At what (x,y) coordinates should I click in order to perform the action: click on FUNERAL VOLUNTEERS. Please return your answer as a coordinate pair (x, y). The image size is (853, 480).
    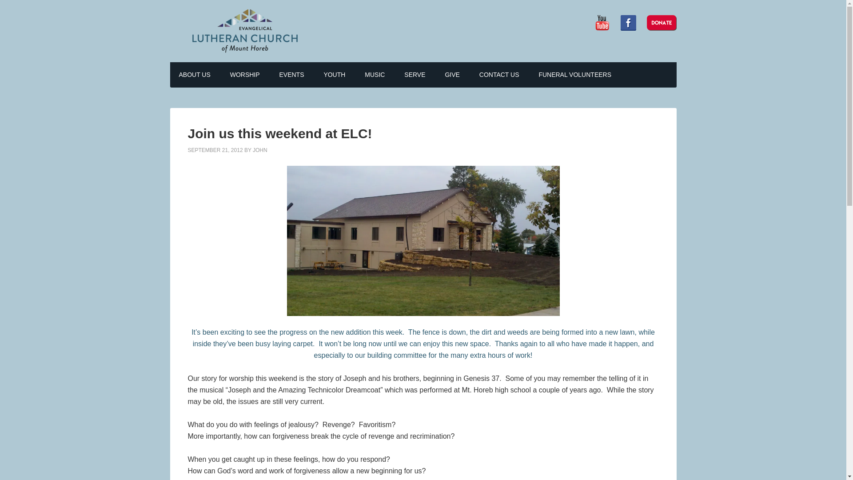
    Looking at the image, I should click on (575, 75).